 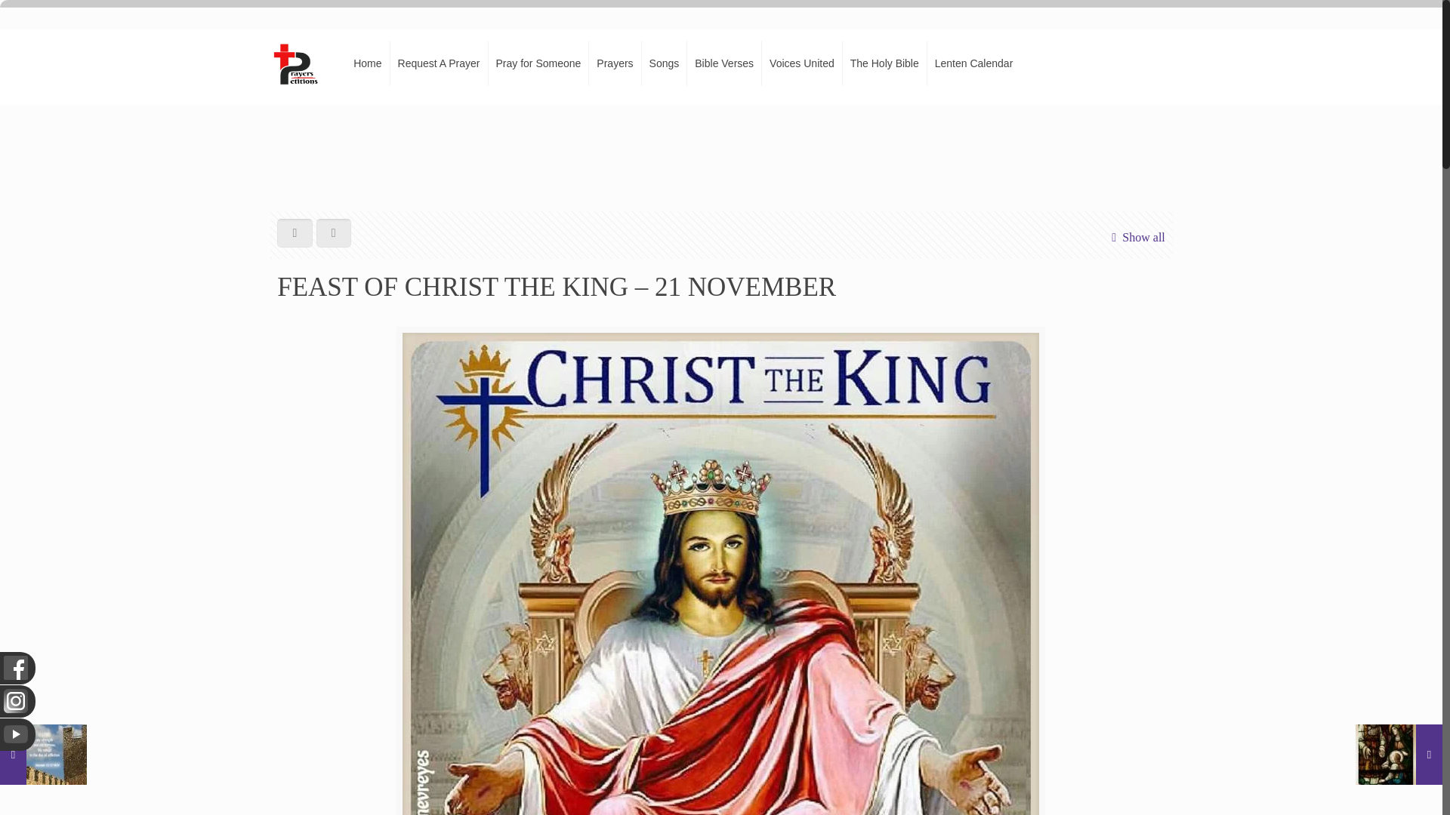 I want to click on Voices United, so click(x=802, y=63).